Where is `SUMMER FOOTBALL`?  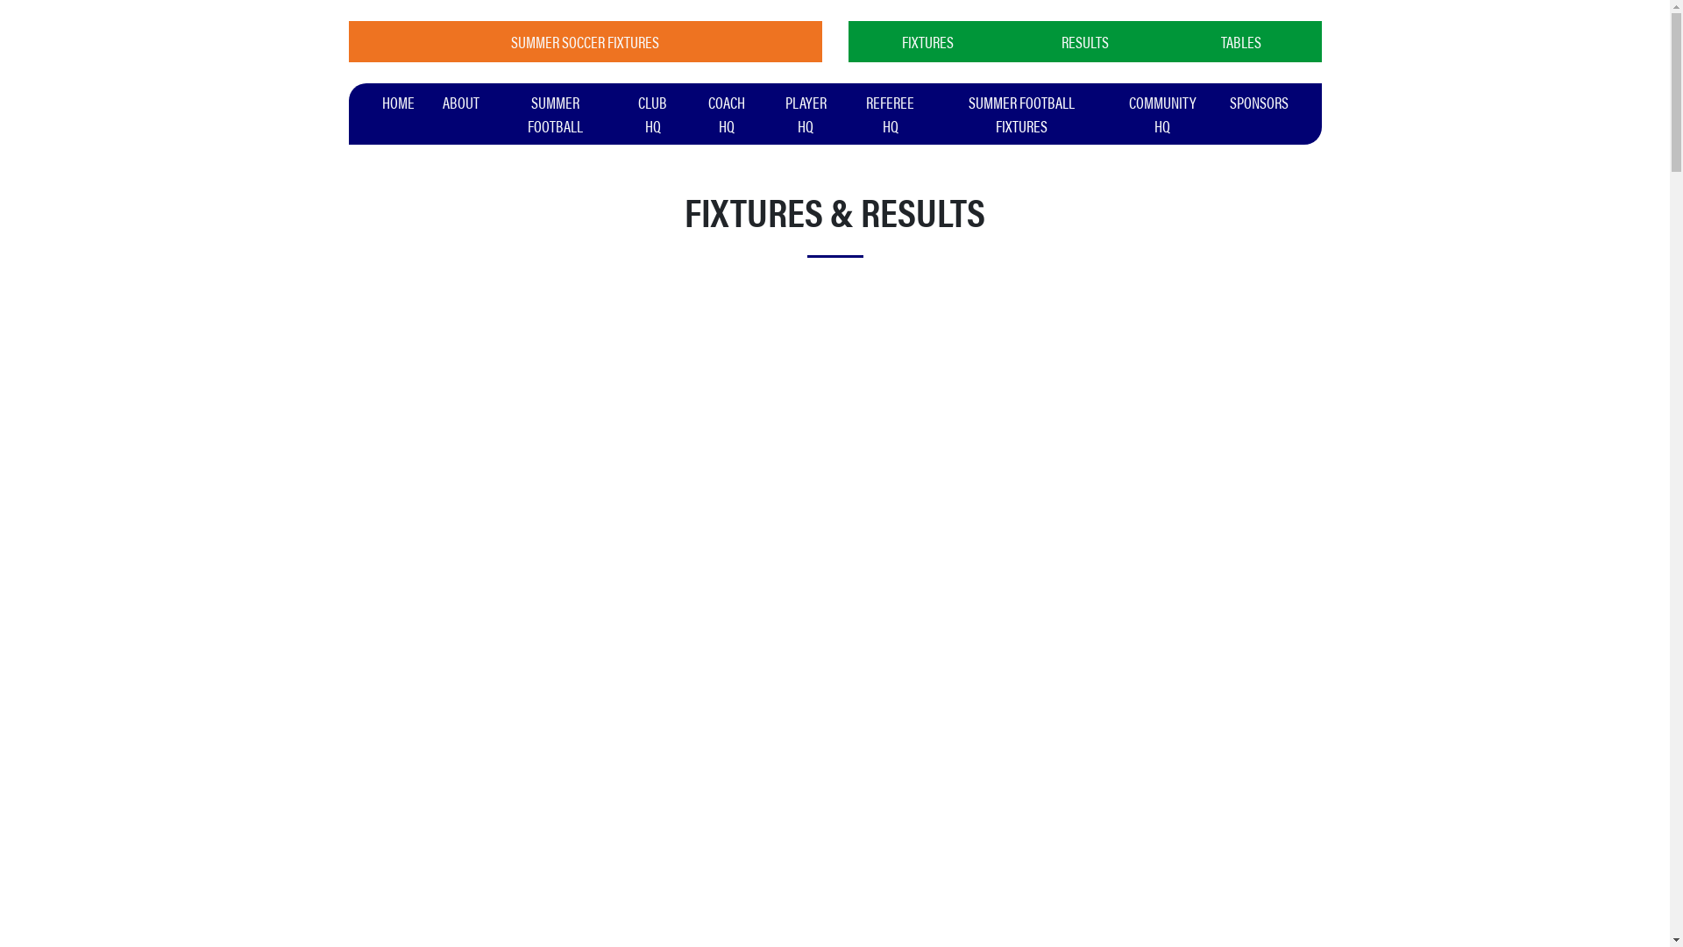 SUMMER FOOTBALL is located at coordinates (555, 114).